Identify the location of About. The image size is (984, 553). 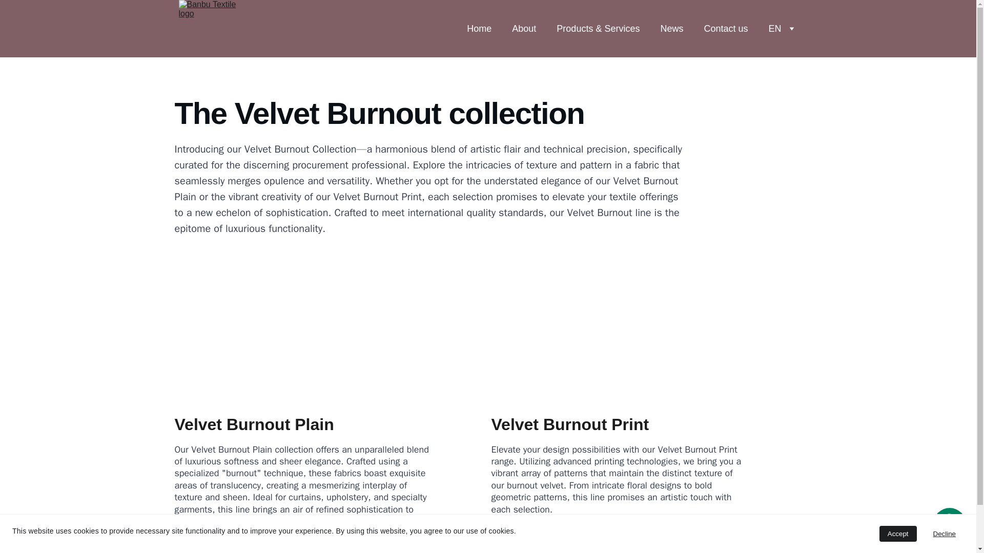
(524, 29).